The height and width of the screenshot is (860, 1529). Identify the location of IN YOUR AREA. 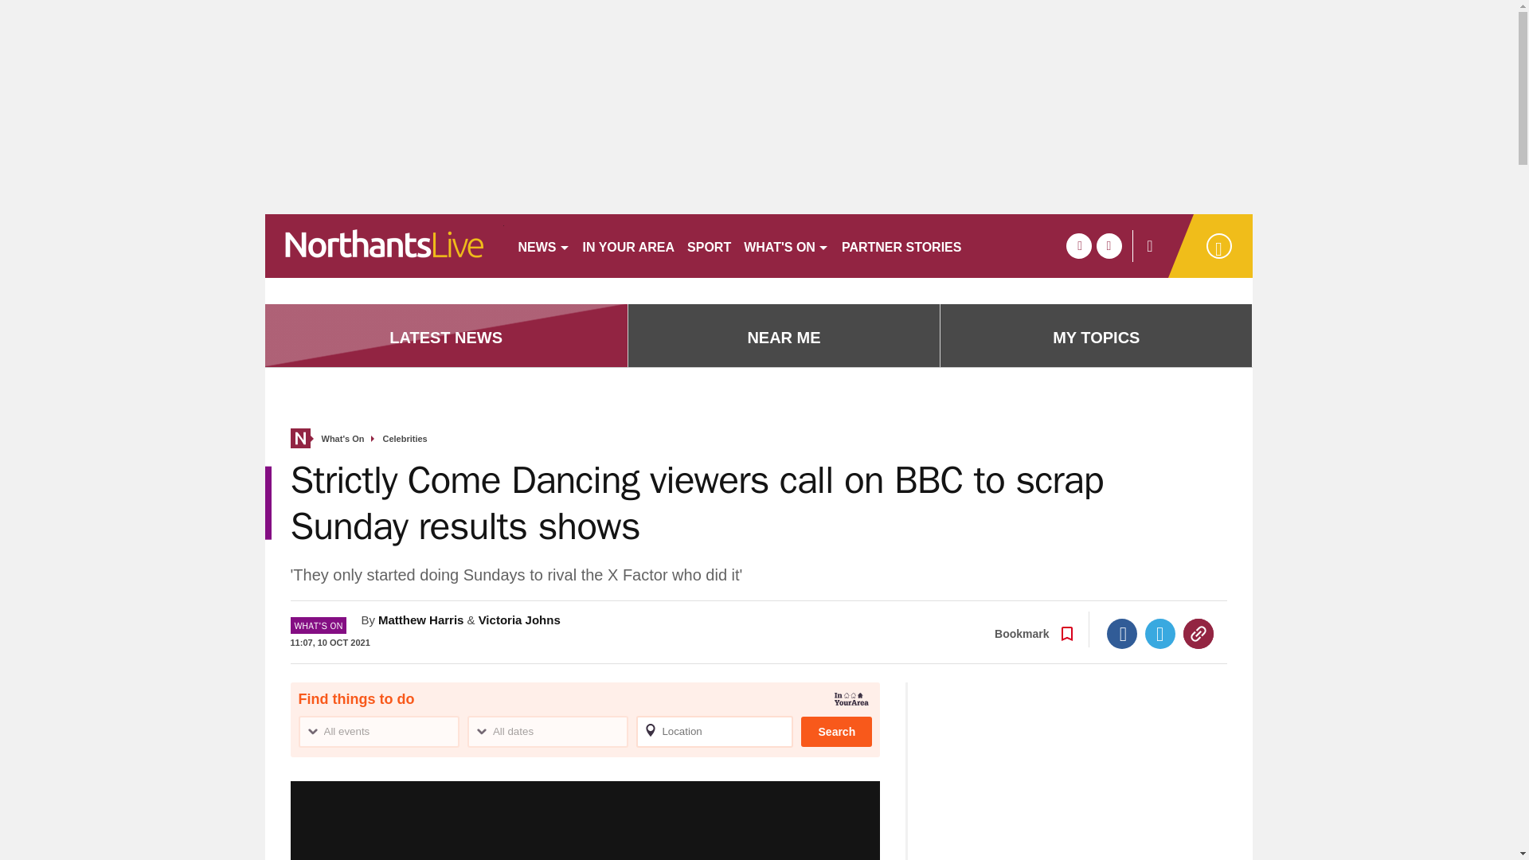
(629, 245).